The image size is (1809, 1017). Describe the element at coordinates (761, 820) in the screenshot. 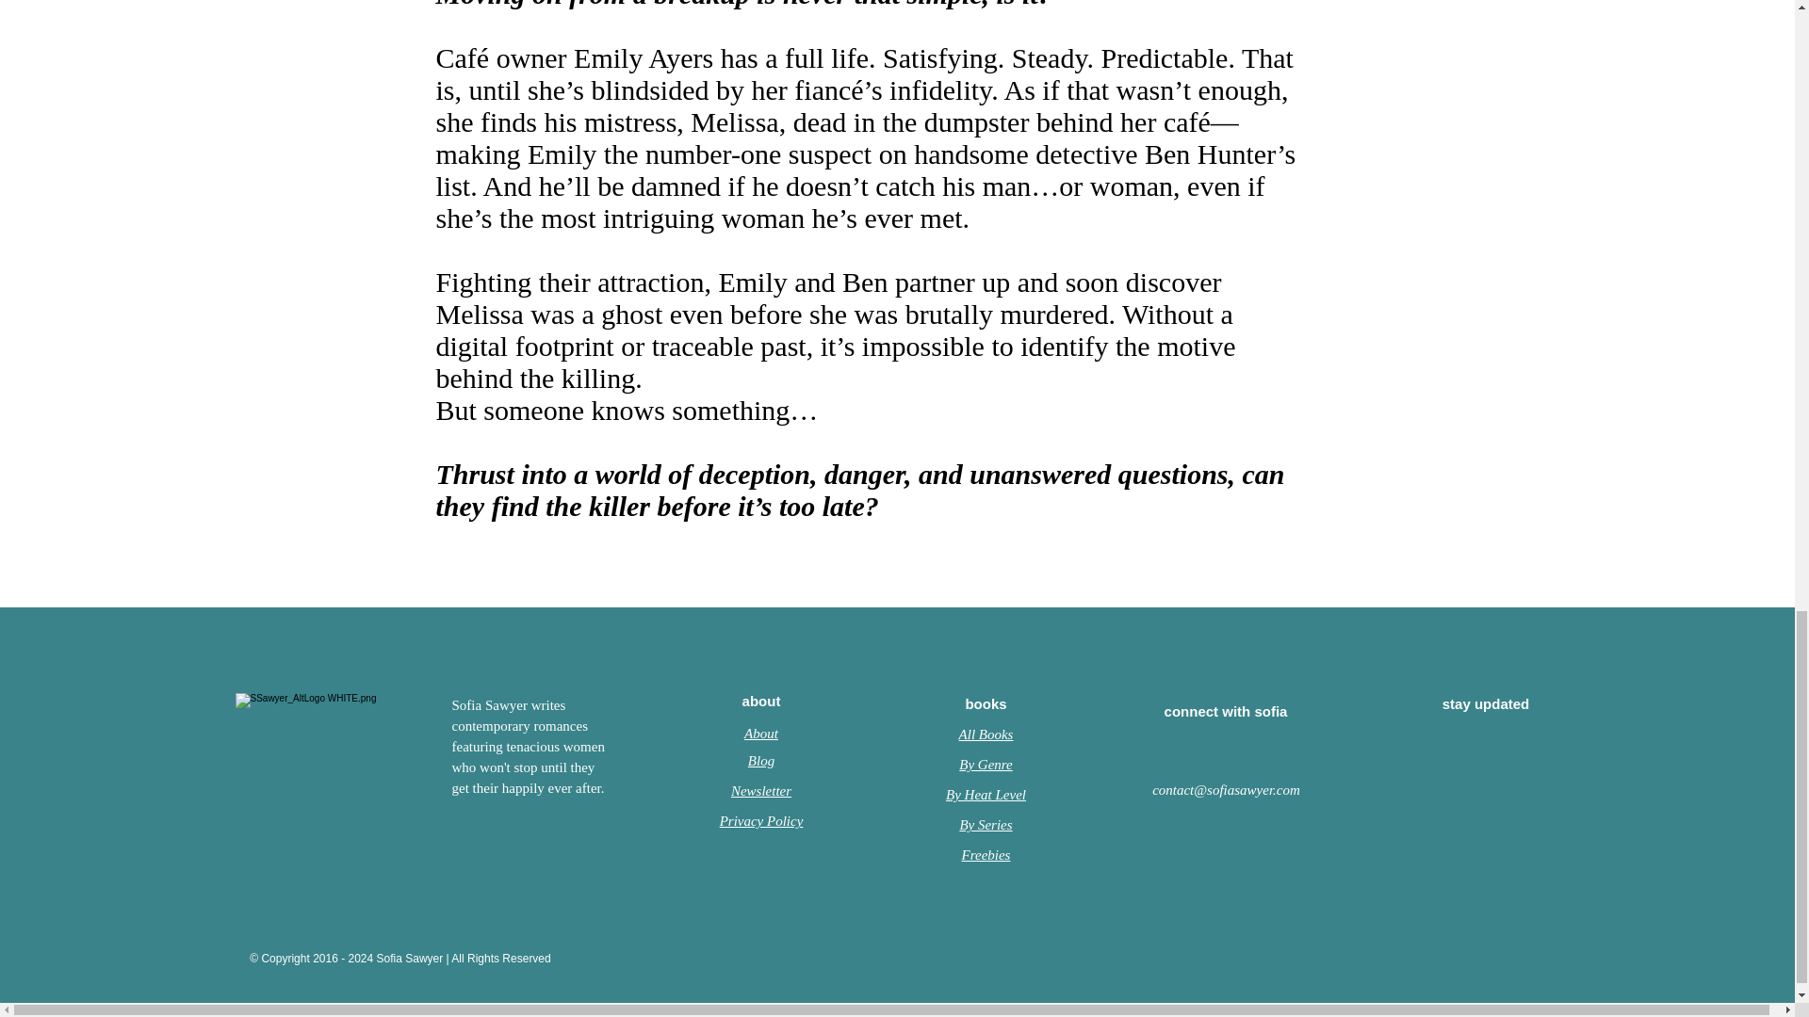

I see `Privacy Policy` at that location.